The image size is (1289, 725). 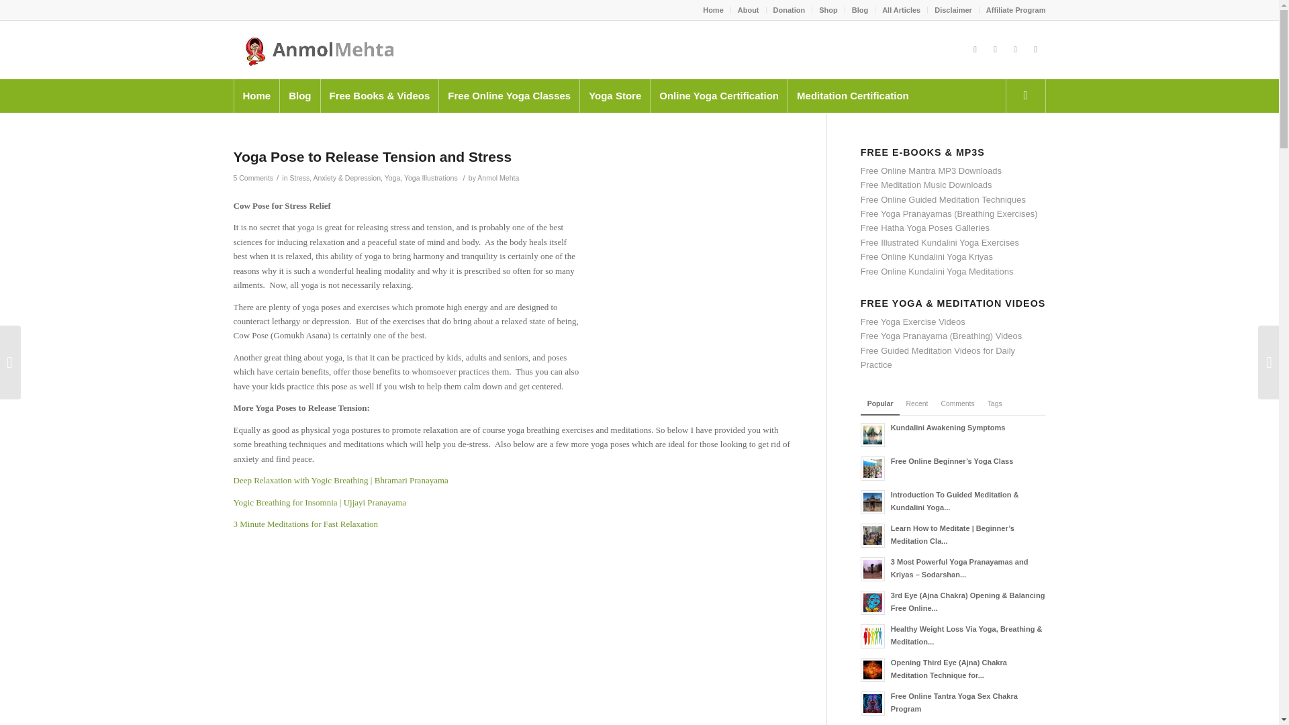 What do you see at coordinates (975, 50) in the screenshot?
I see `Twitter` at bounding box center [975, 50].